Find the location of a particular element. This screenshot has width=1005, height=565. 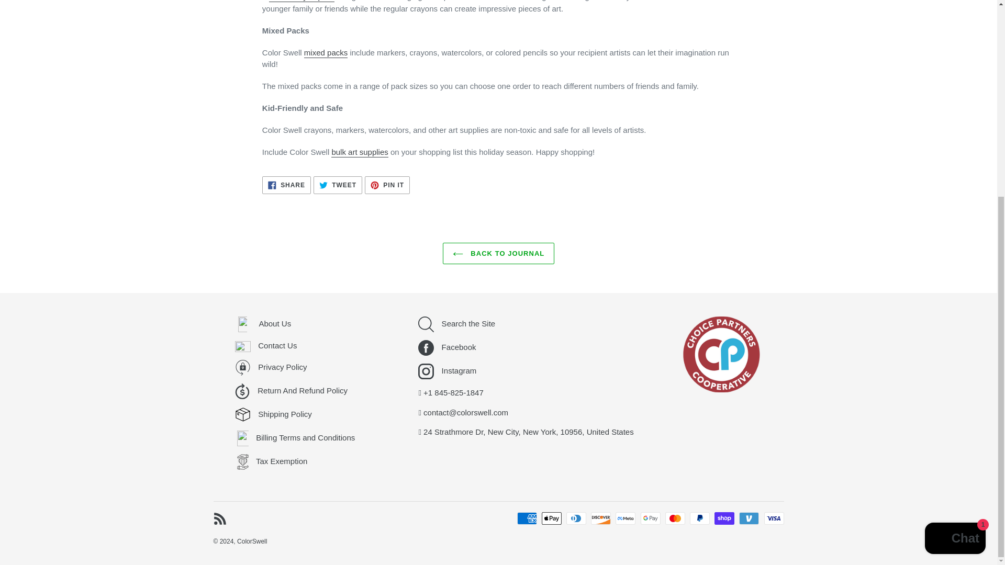

Contact Us is located at coordinates (387, 185).